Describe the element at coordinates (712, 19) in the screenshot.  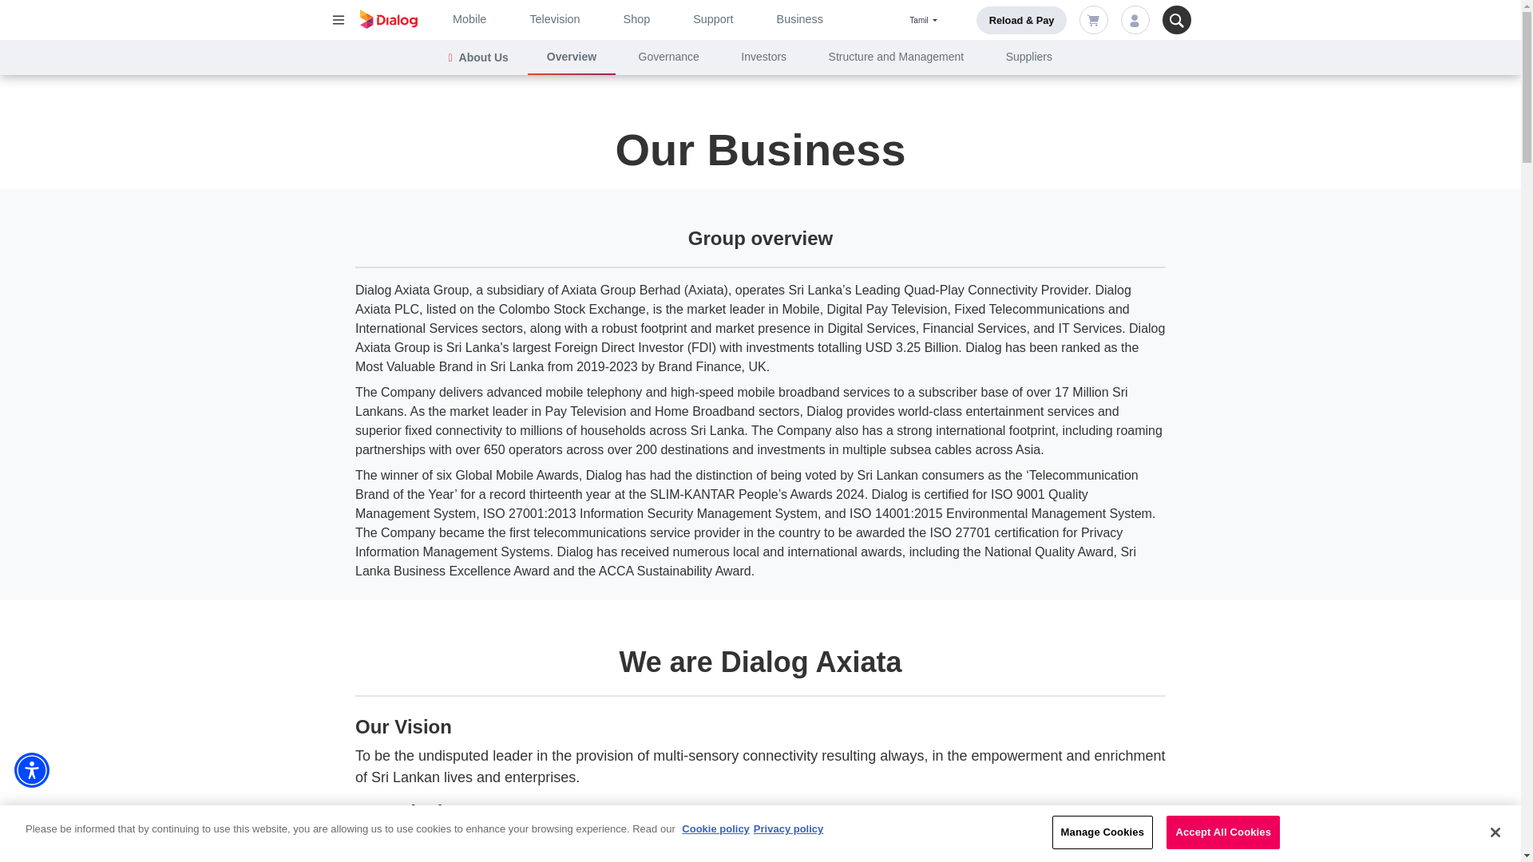
I see `Support` at that location.